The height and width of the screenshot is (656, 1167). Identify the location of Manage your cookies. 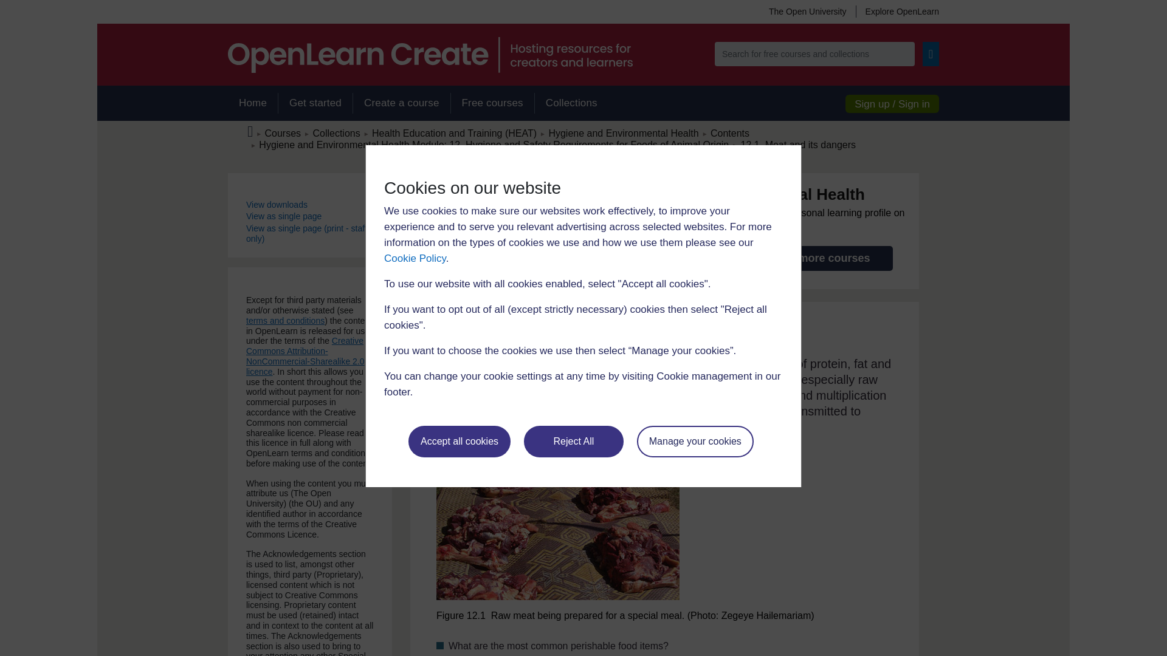
(695, 441).